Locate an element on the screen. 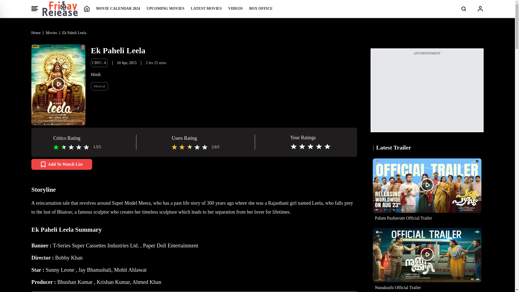  LATEST MOVIES is located at coordinates (206, 8).